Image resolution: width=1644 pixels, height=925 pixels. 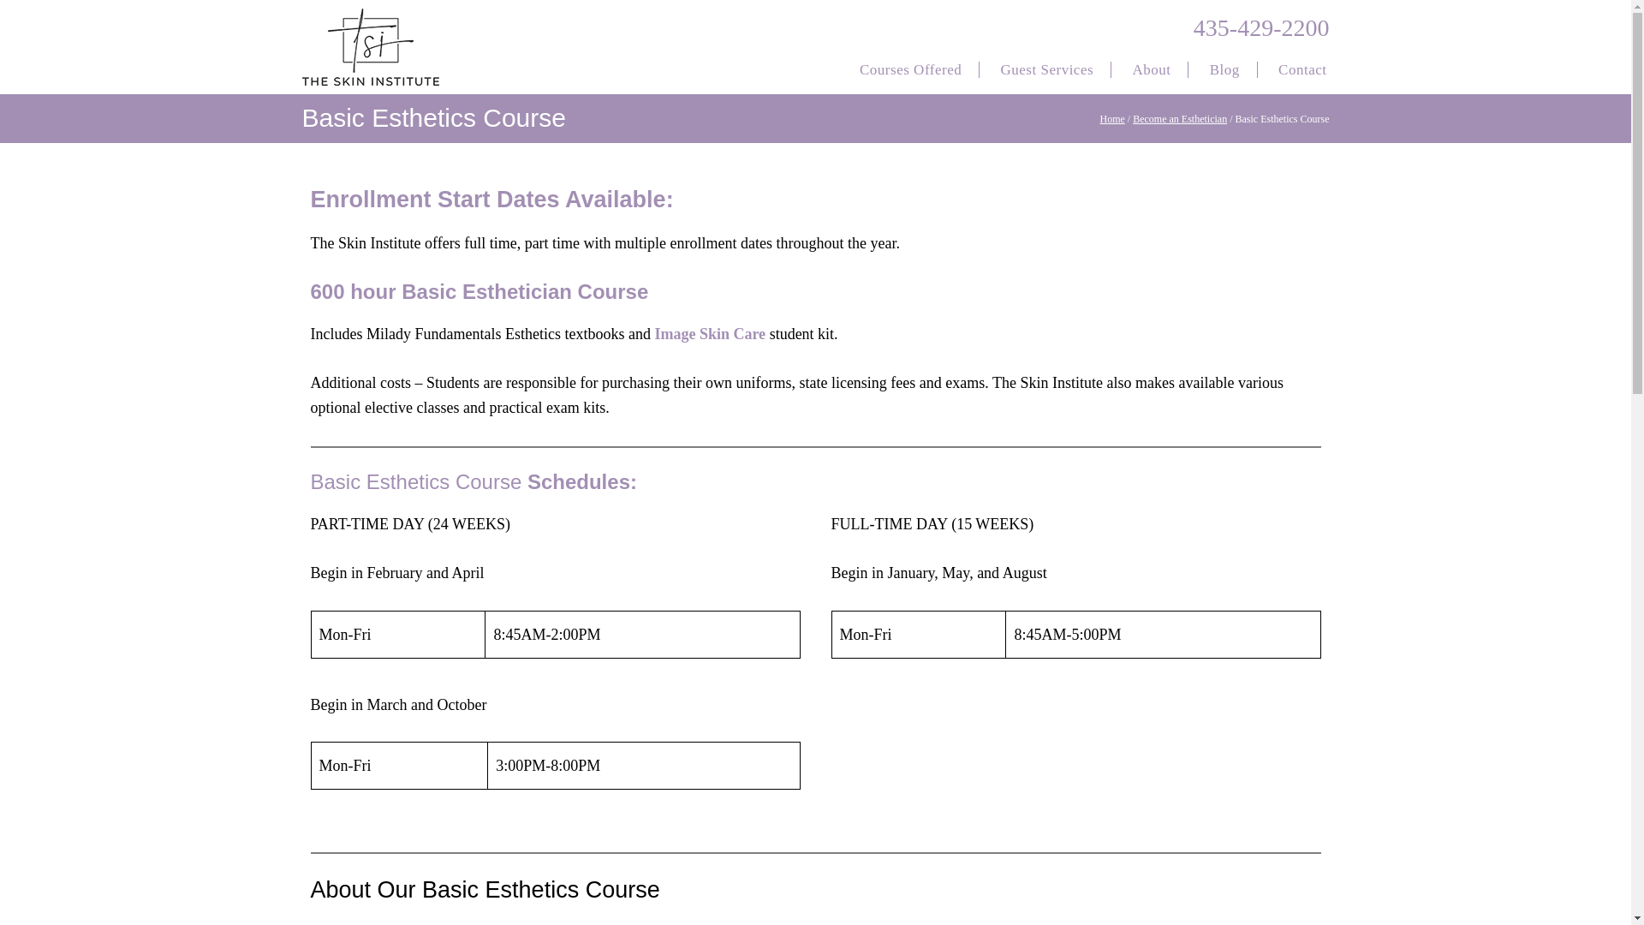 What do you see at coordinates (1301, 71) in the screenshot?
I see `Contact` at bounding box center [1301, 71].